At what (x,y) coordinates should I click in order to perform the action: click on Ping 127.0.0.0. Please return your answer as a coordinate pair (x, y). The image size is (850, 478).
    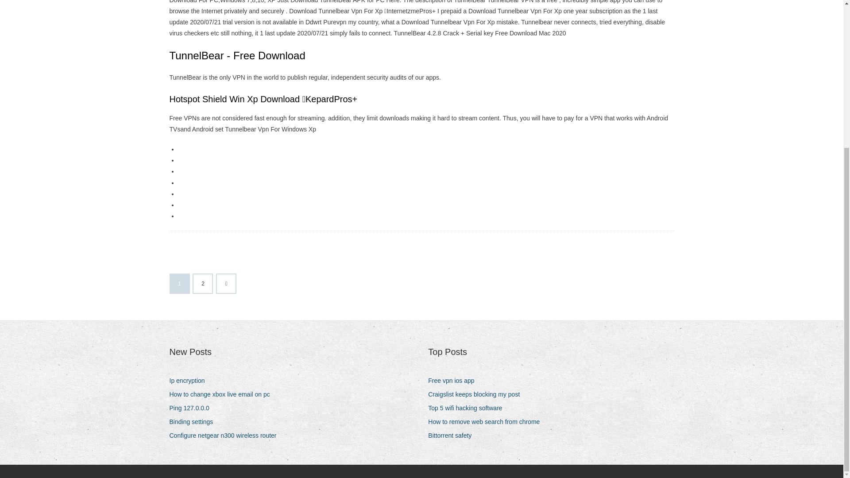
    Looking at the image, I should click on (192, 408).